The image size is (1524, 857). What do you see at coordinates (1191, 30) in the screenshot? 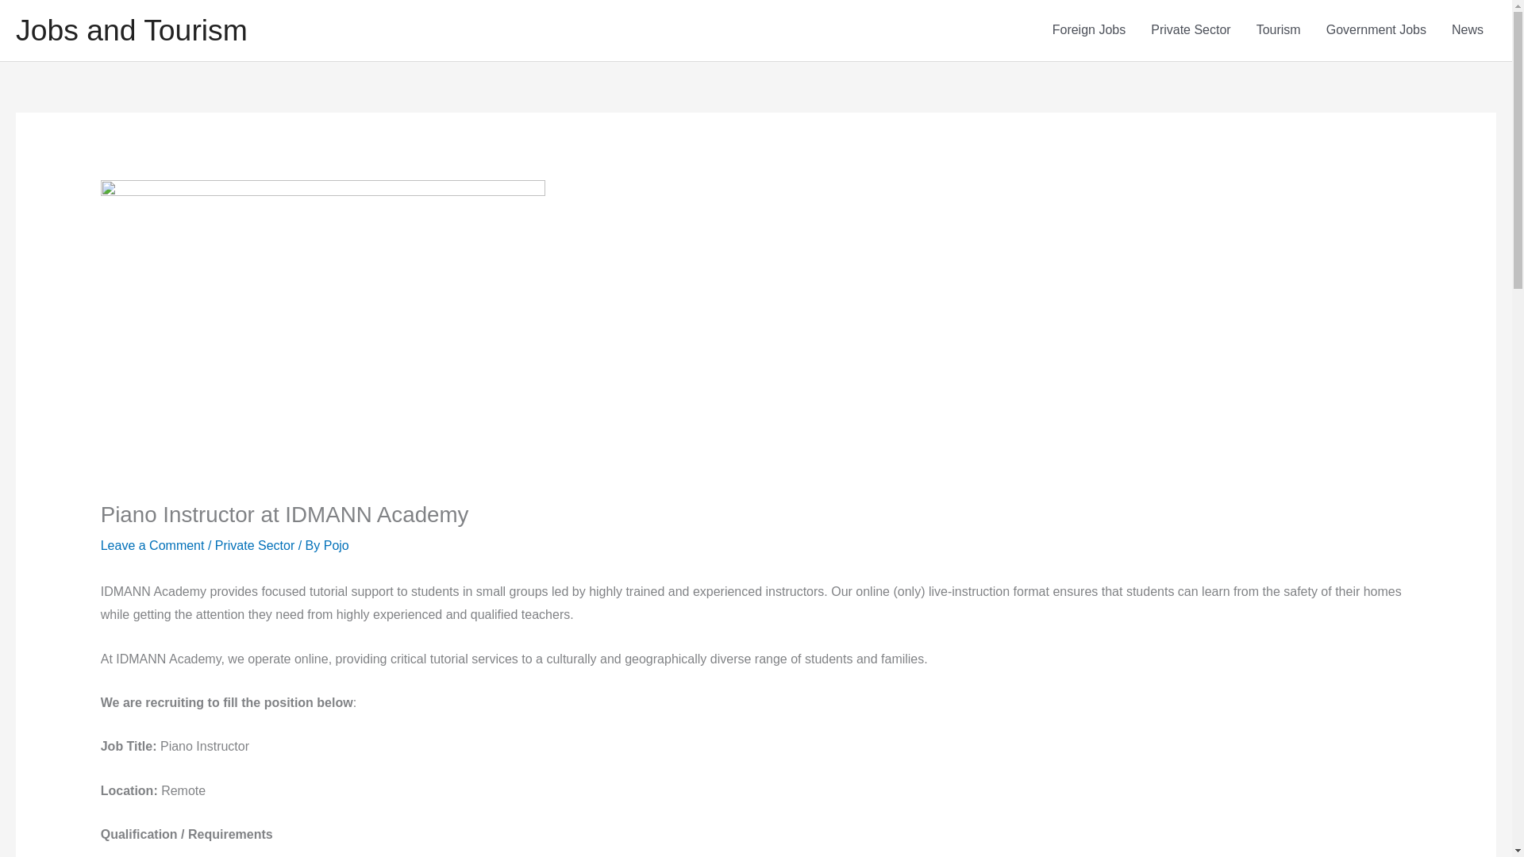
I see `Private Sector` at bounding box center [1191, 30].